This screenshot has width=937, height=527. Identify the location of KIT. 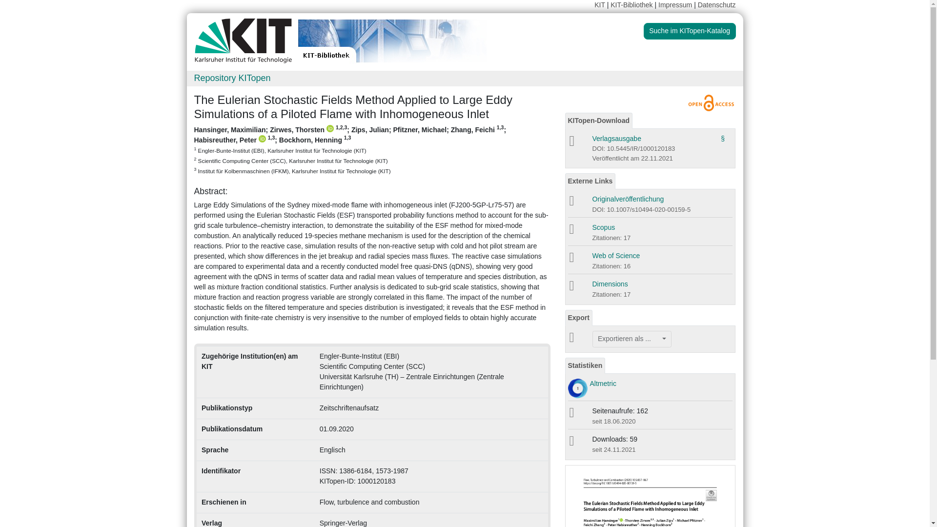
(599, 5).